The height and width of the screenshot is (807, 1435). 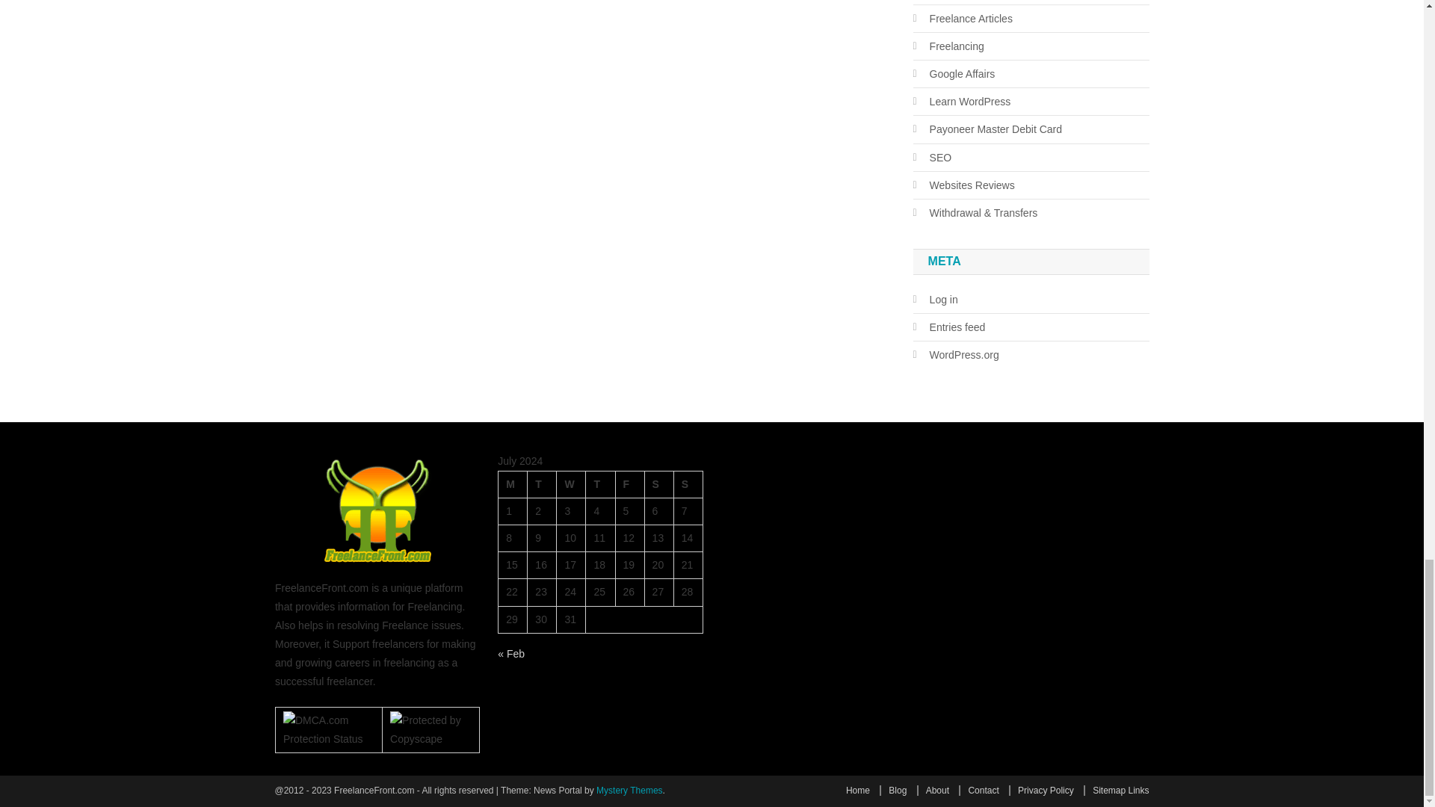 I want to click on Sunday, so click(x=688, y=484).